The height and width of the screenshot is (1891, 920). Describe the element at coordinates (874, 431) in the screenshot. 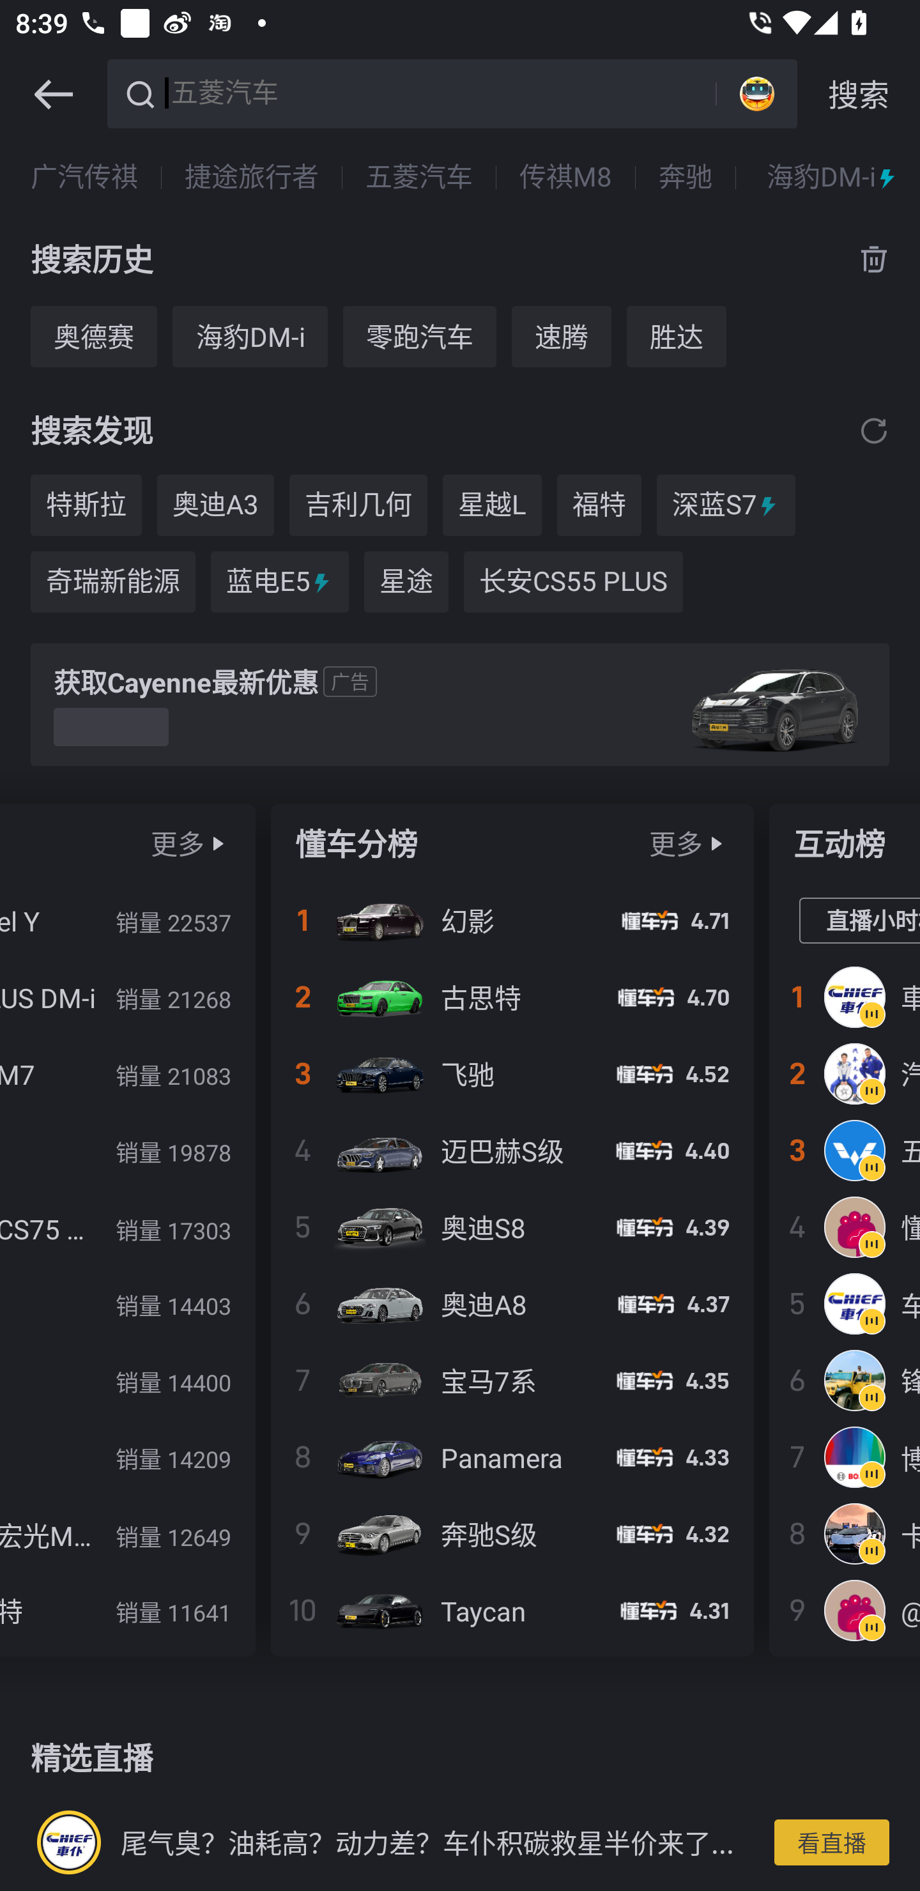

I see `` at that location.